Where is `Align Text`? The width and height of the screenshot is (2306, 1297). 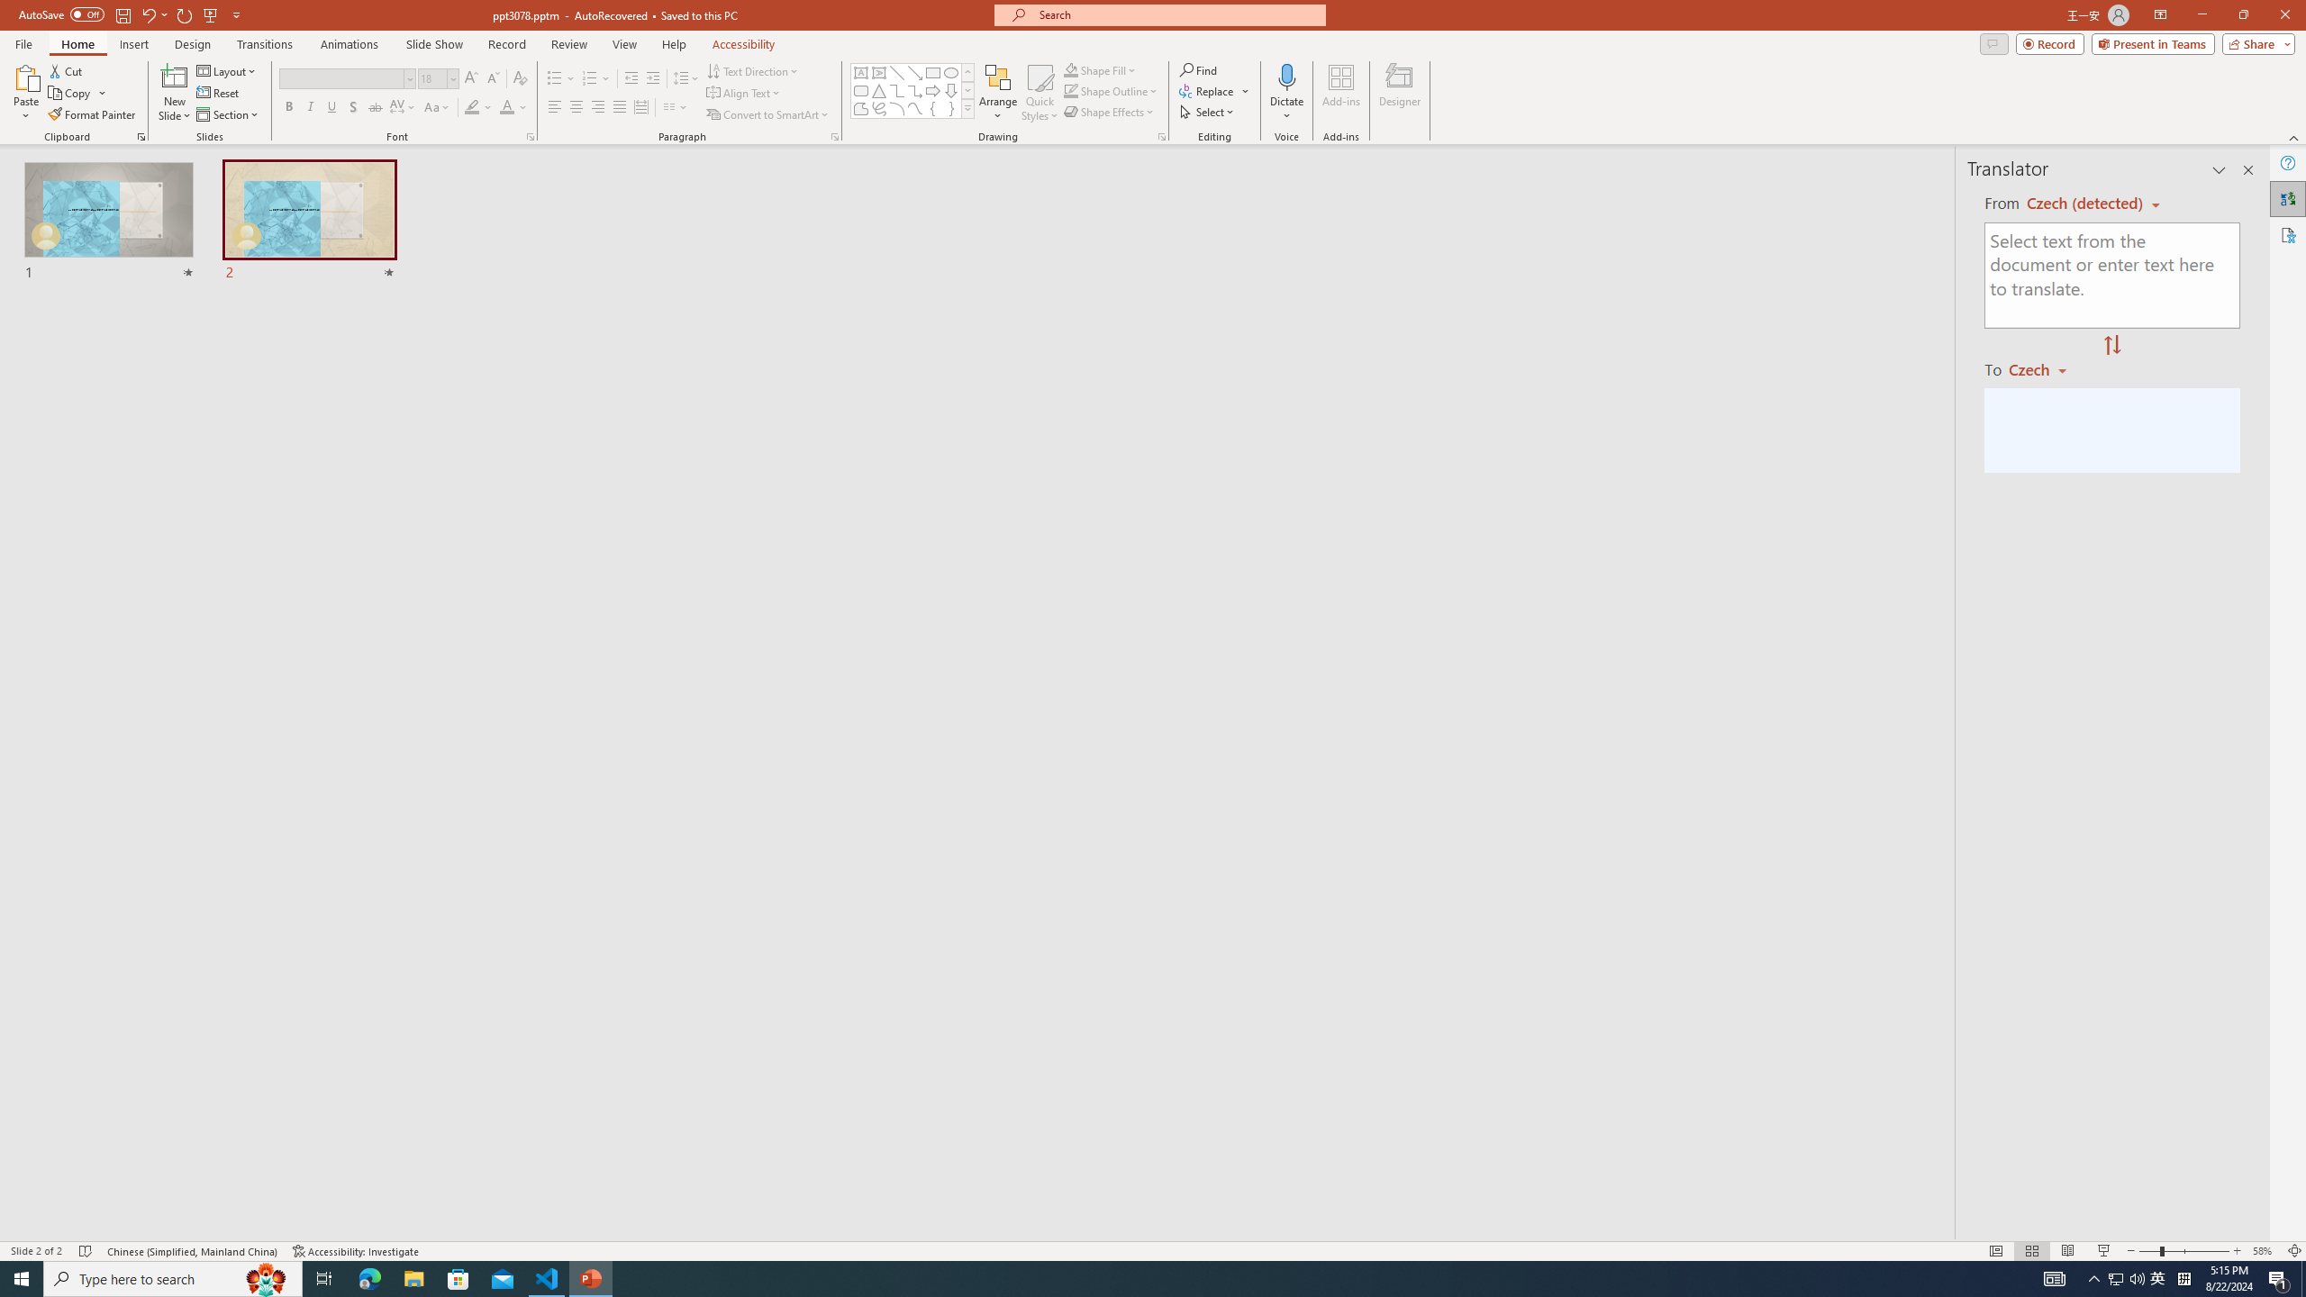 Align Text is located at coordinates (744, 94).